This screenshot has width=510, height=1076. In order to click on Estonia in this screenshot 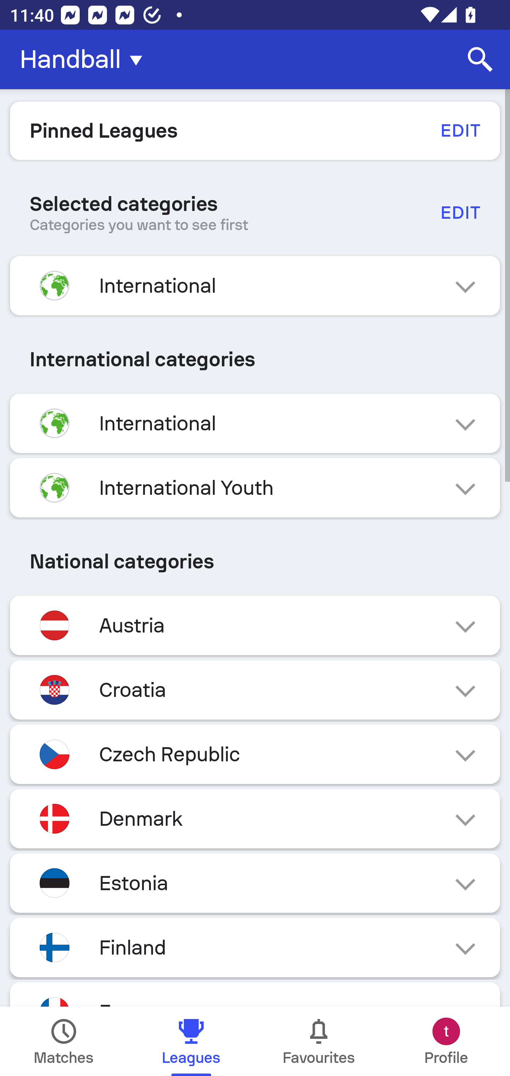, I will do `click(255, 883)`.